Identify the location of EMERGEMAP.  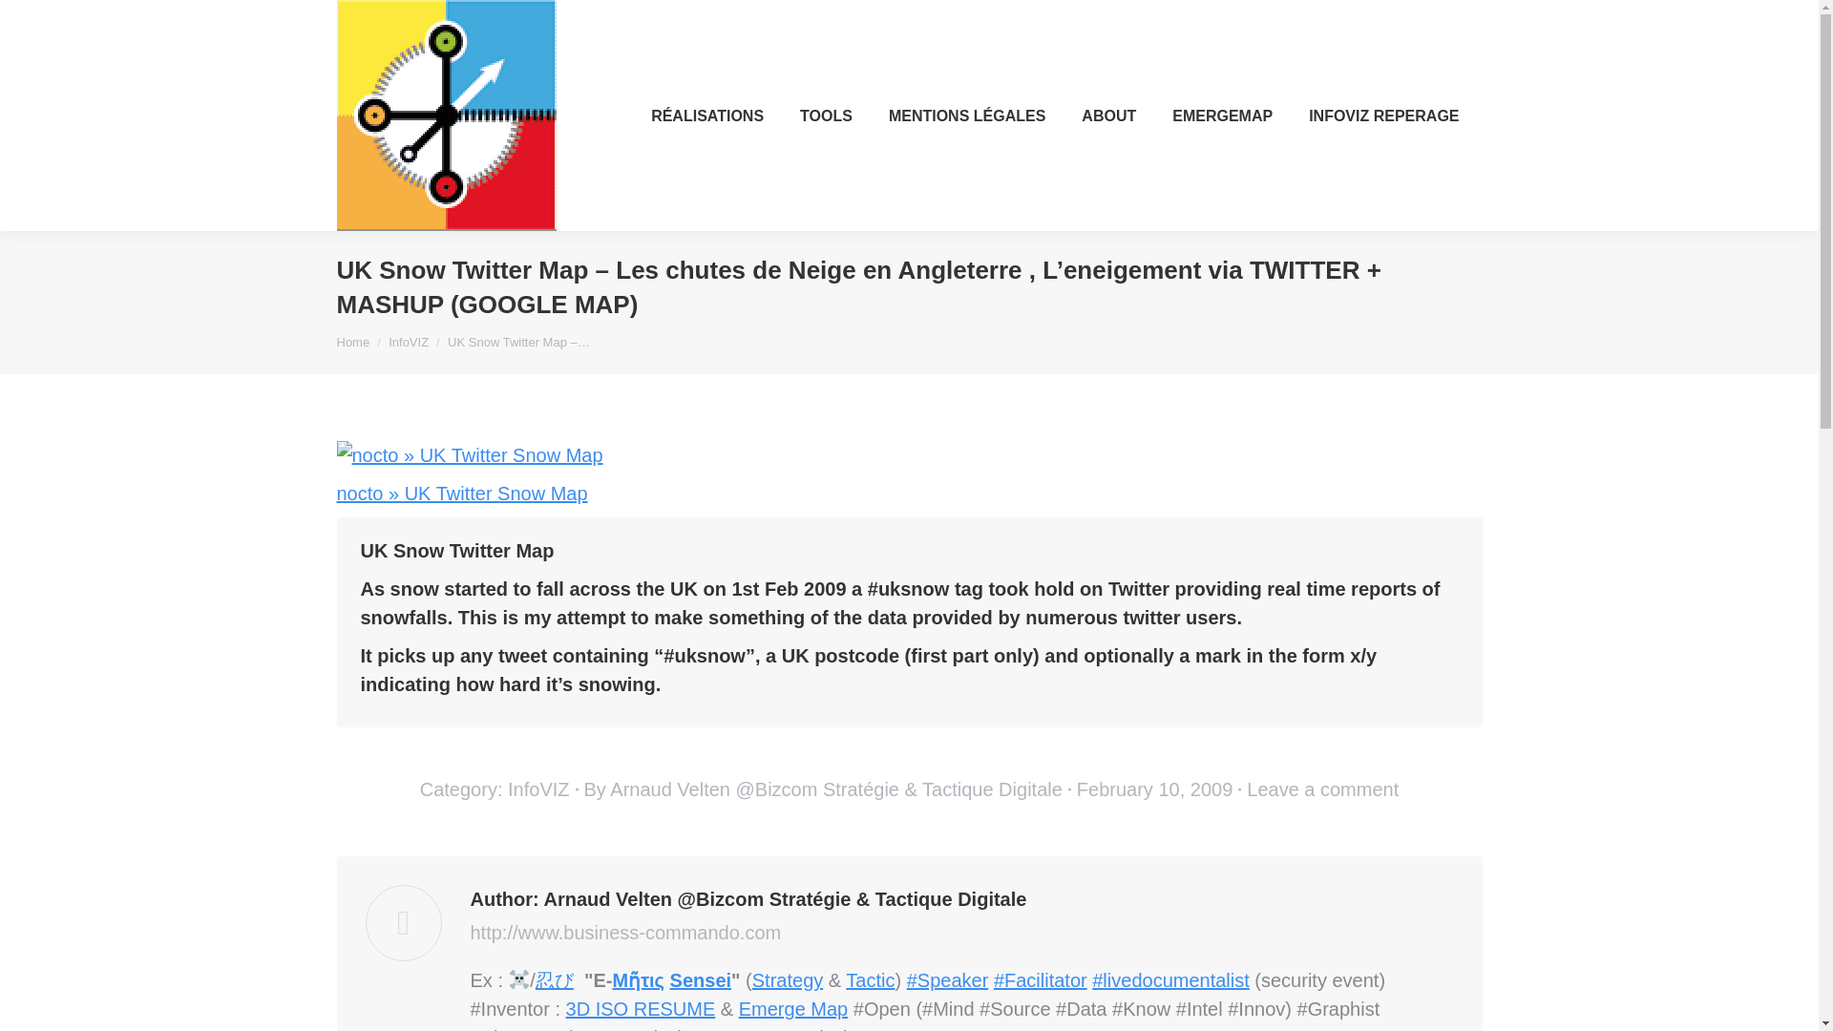
(1222, 115).